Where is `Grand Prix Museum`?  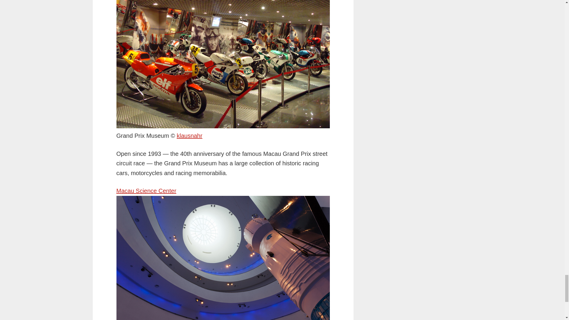 Grand Prix Museum is located at coordinates (189, 136).